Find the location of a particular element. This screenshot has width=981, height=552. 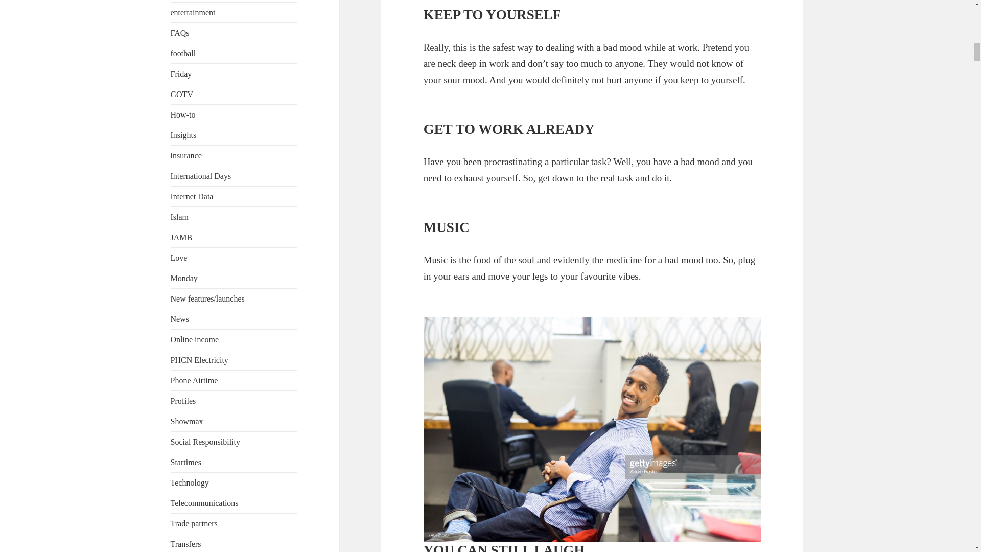

International Days is located at coordinates (201, 176).